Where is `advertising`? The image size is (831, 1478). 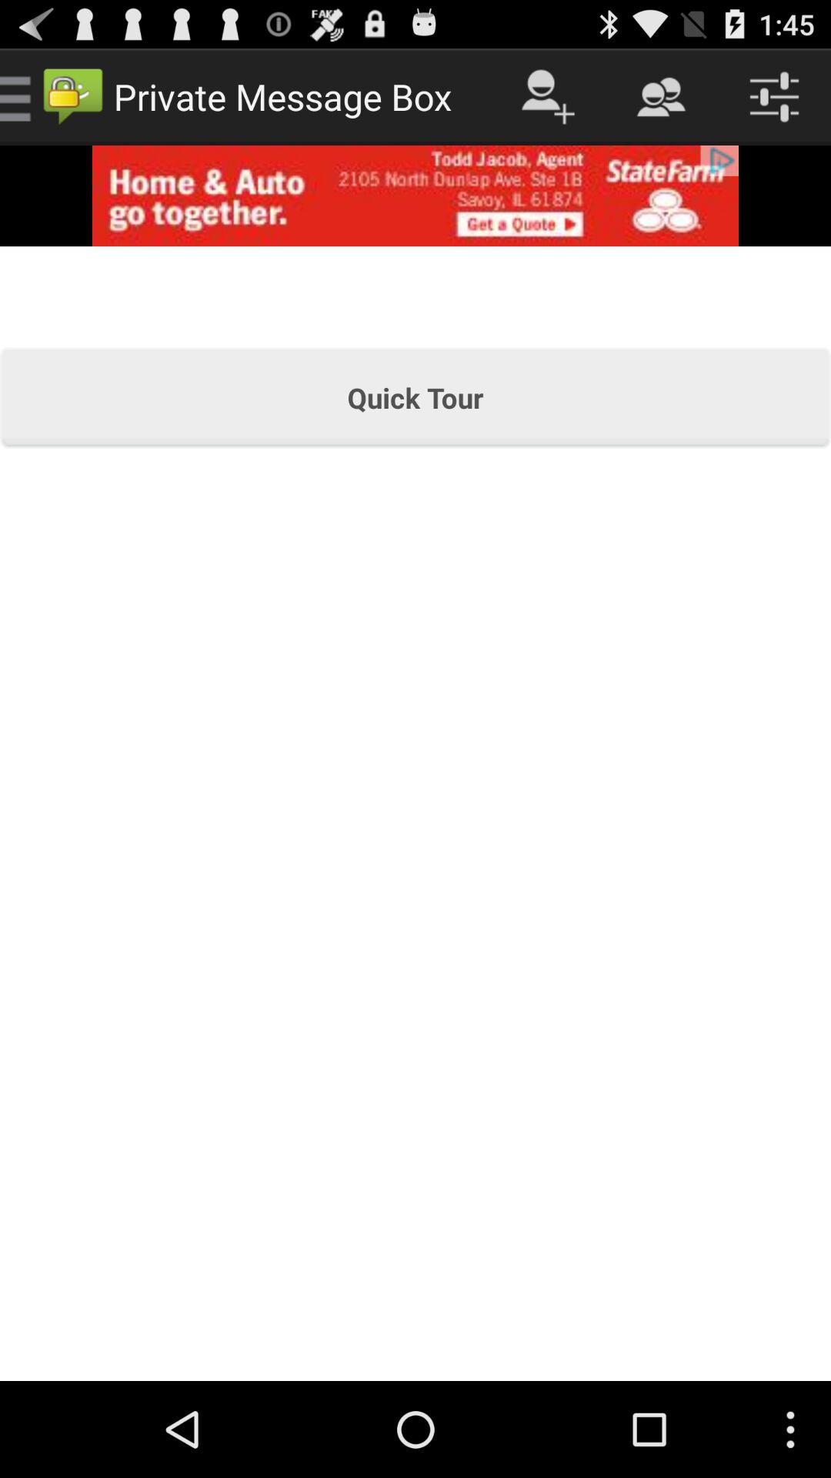
advertising is located at coordinates (415, 196).